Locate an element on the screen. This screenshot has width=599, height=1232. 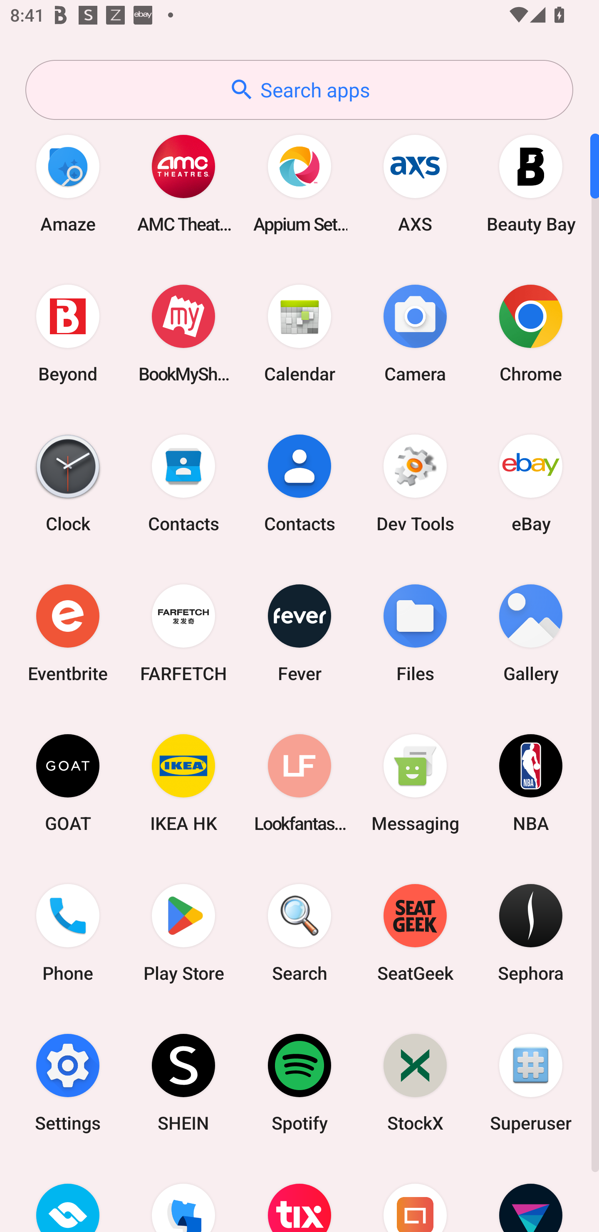
Beauty Bay is located at coordinates (531, 183).